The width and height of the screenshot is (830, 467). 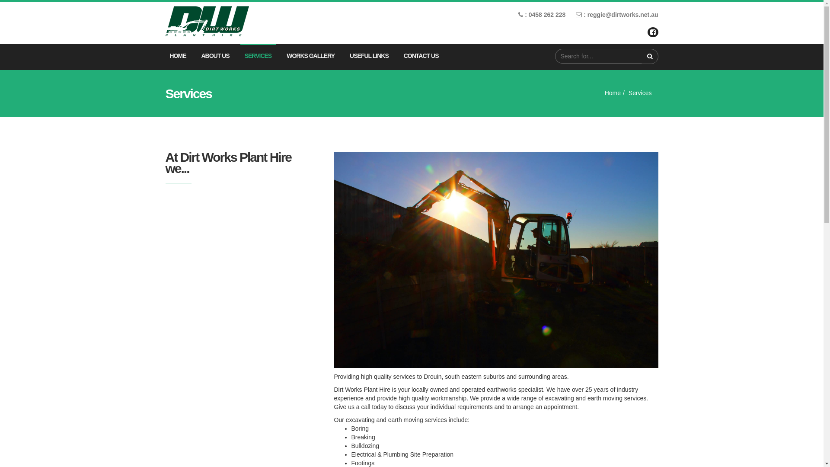 I want to click on ABOUT US, so click(x=215, y=56).